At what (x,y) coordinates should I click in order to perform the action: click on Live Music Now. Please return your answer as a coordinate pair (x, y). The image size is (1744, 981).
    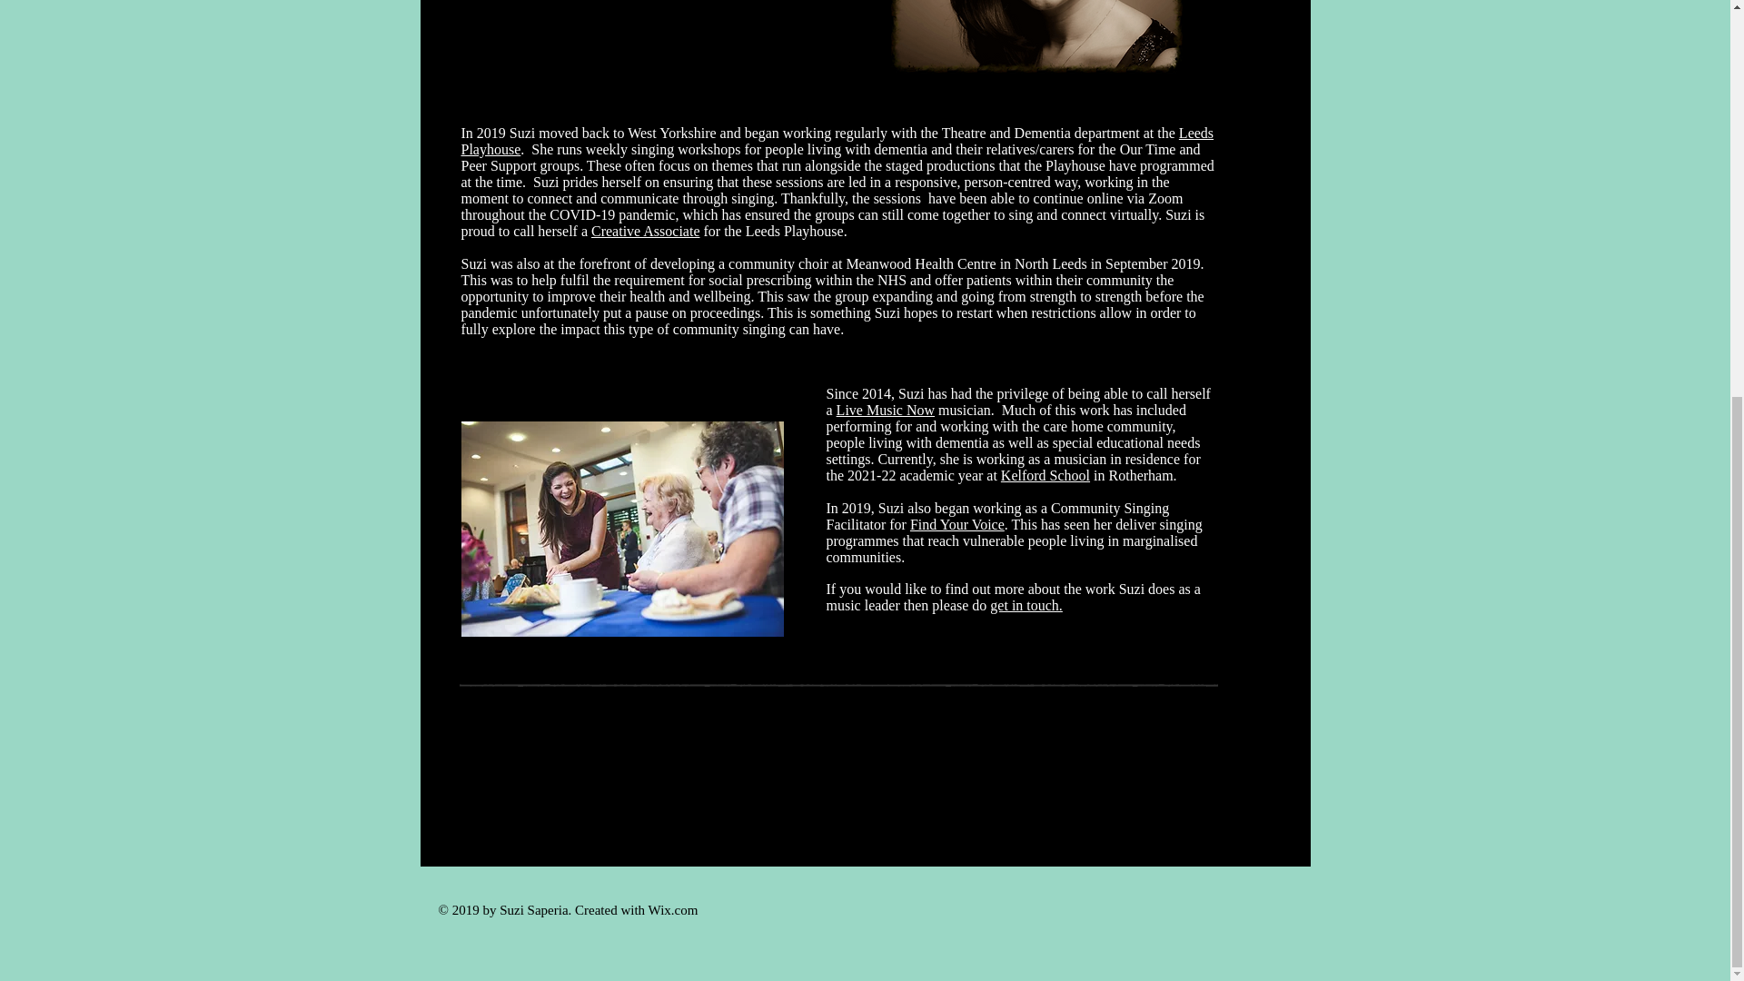
    Looking at the image, I should click on (886, 410).